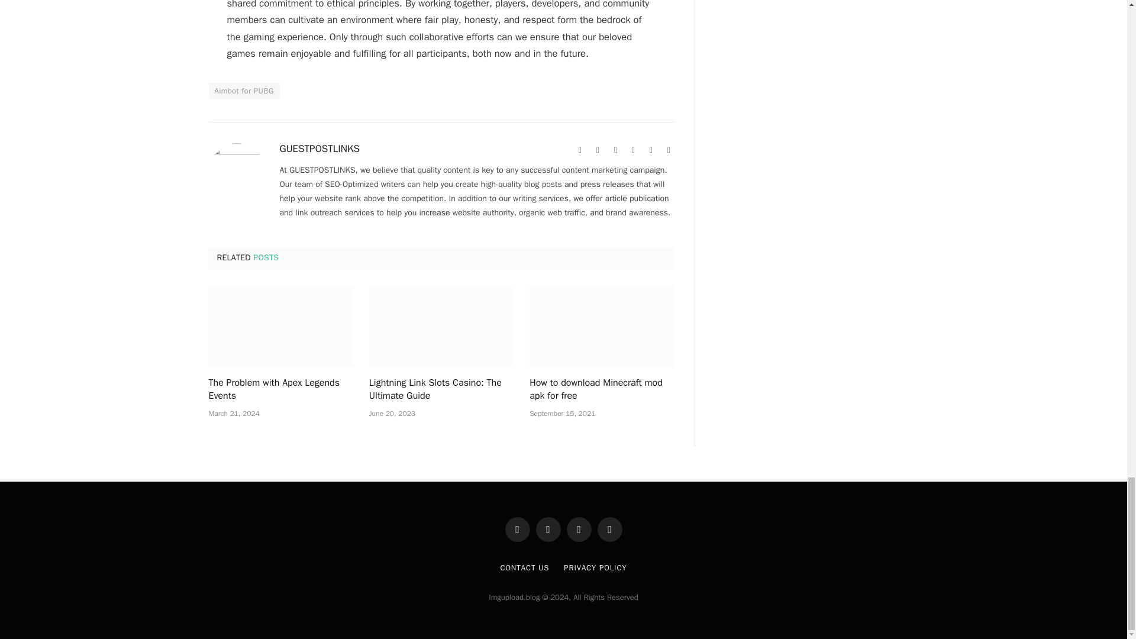 This screenshot has width=1136, height=639. I want to click on The Problem with Apex Legends Events, so click(280, 390).